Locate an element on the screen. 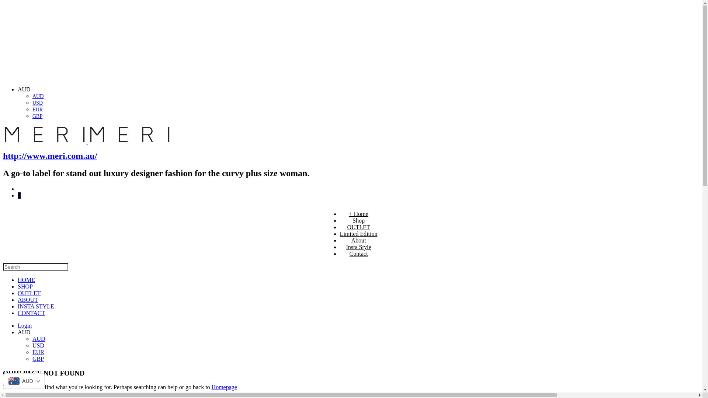 This screenshot has width=708, height=398. USD is located at coordinates (38, 103).